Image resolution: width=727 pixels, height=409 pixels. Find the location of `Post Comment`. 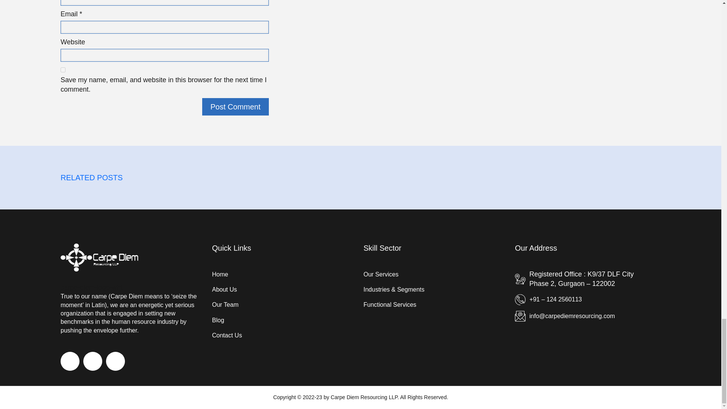

Post Comment is located at coordinates (236, 107).